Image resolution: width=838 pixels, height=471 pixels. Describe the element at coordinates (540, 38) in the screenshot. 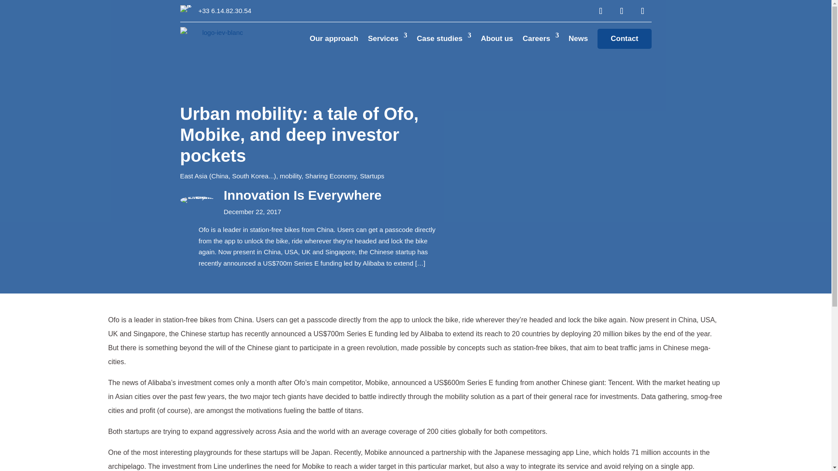

I see `Careers` at that location.